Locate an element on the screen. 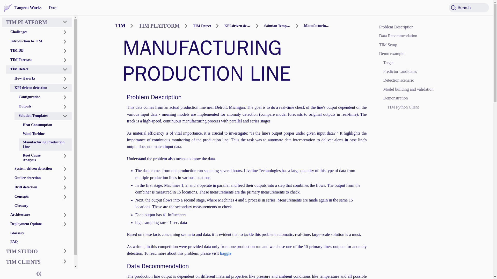 This screenshot has width=497, height=279. Outputs is located at coordinates (36, 106).